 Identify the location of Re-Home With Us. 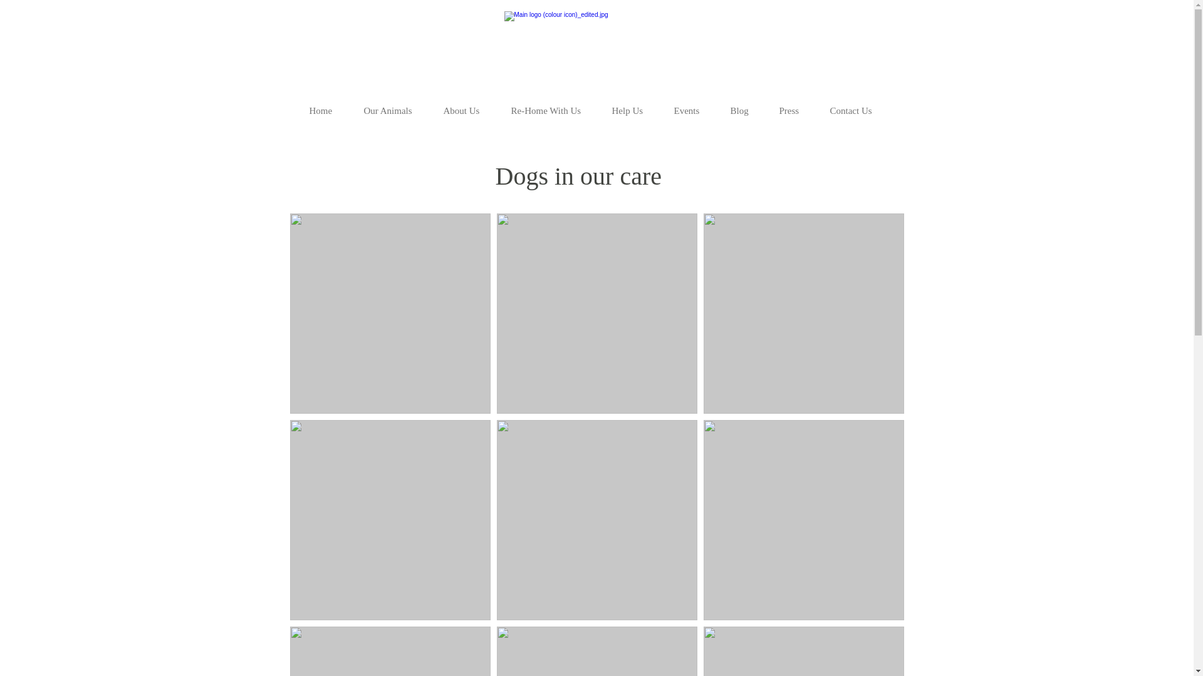
(551, 110).